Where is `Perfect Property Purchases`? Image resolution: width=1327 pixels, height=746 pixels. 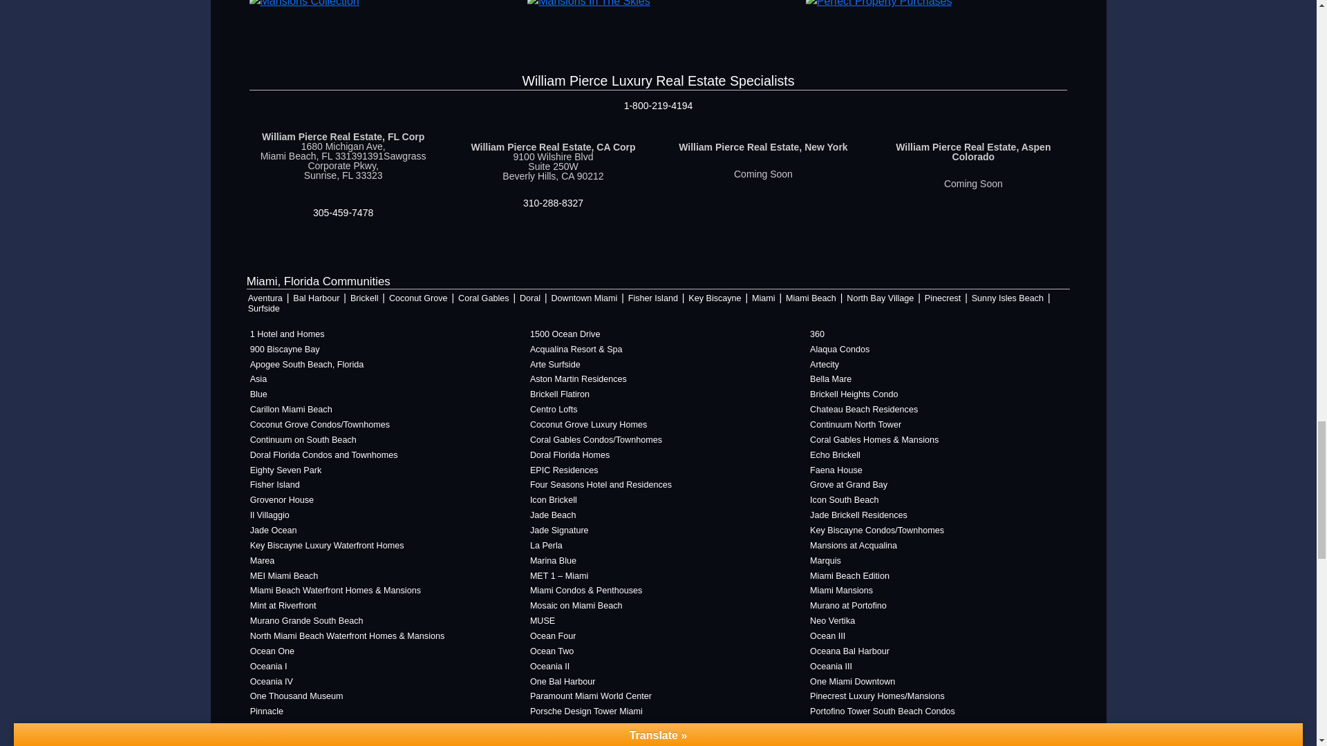 Perfect Property Purchases is located at coordinates (879, 3).